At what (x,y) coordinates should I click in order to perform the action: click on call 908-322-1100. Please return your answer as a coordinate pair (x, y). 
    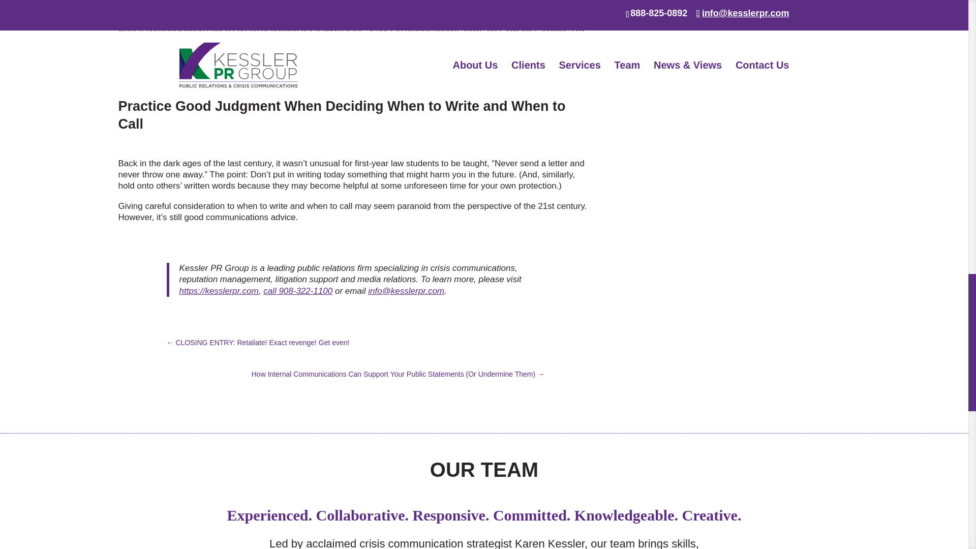
    Looking at the image, I should click on (298, 291).